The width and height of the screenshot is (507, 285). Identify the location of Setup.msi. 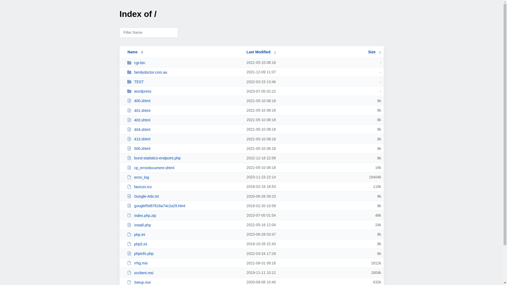
(184, 282).